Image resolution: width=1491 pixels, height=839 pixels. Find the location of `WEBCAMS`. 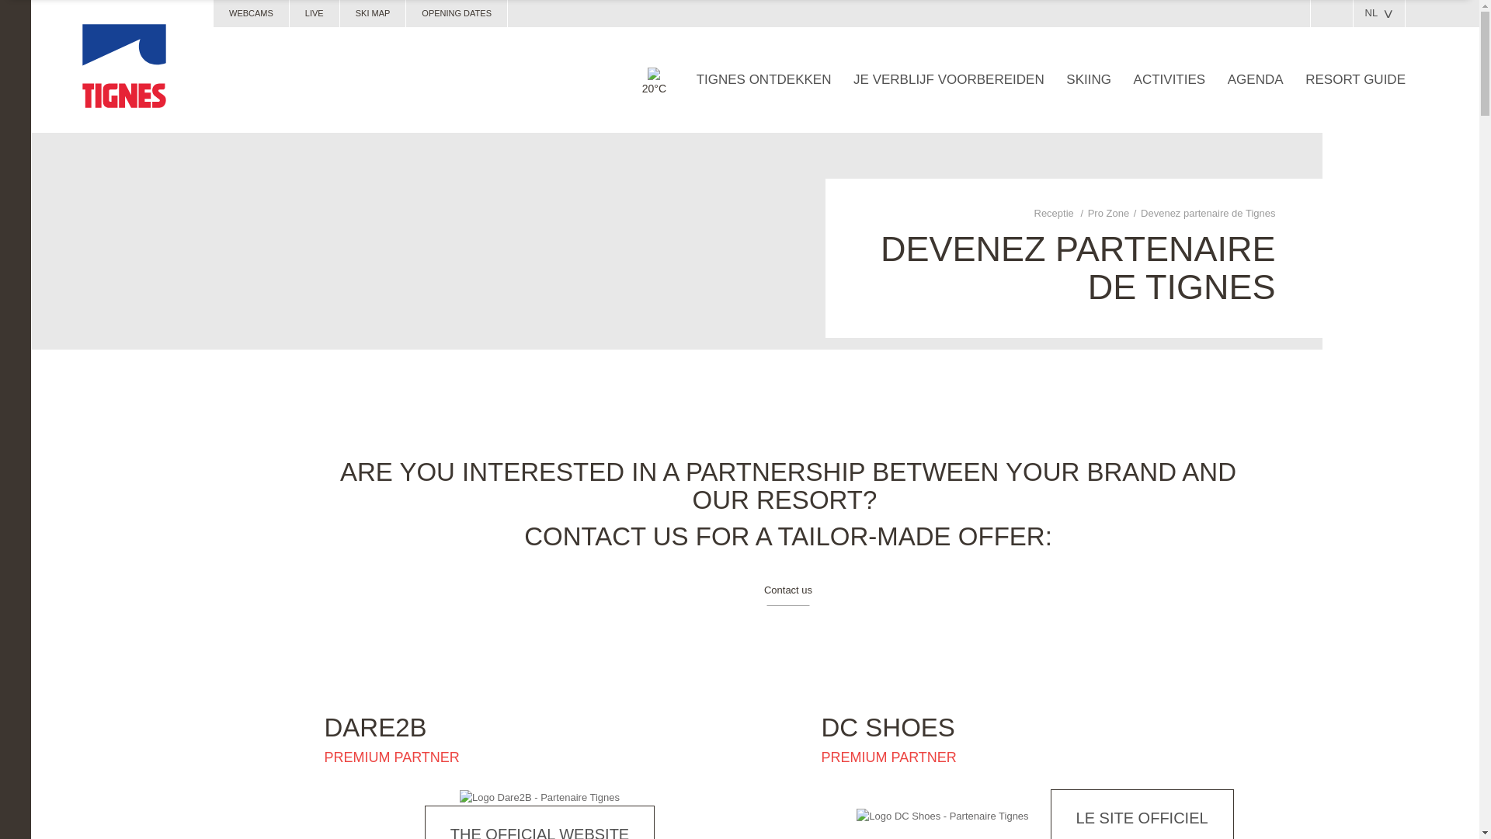

WEBCAMS is located at coordinates (251, 13).